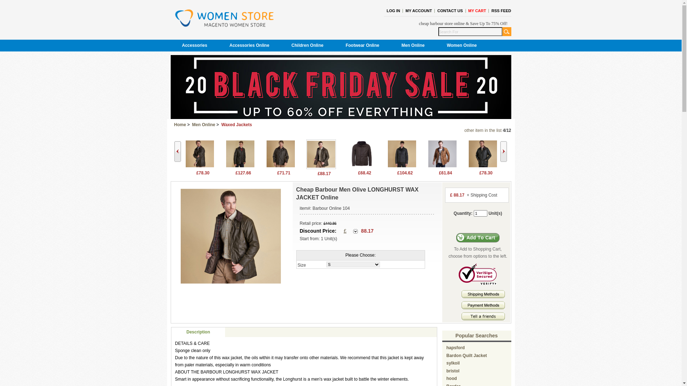 Image resolution: width=687 pixels, height=386 pixels. What do you see at coordinates (231, 236) in the screenshot?
I see ` Cheap Barbour Men Olive LONGHURST WAX JACKET Online ` at bounding box center [231, 236].